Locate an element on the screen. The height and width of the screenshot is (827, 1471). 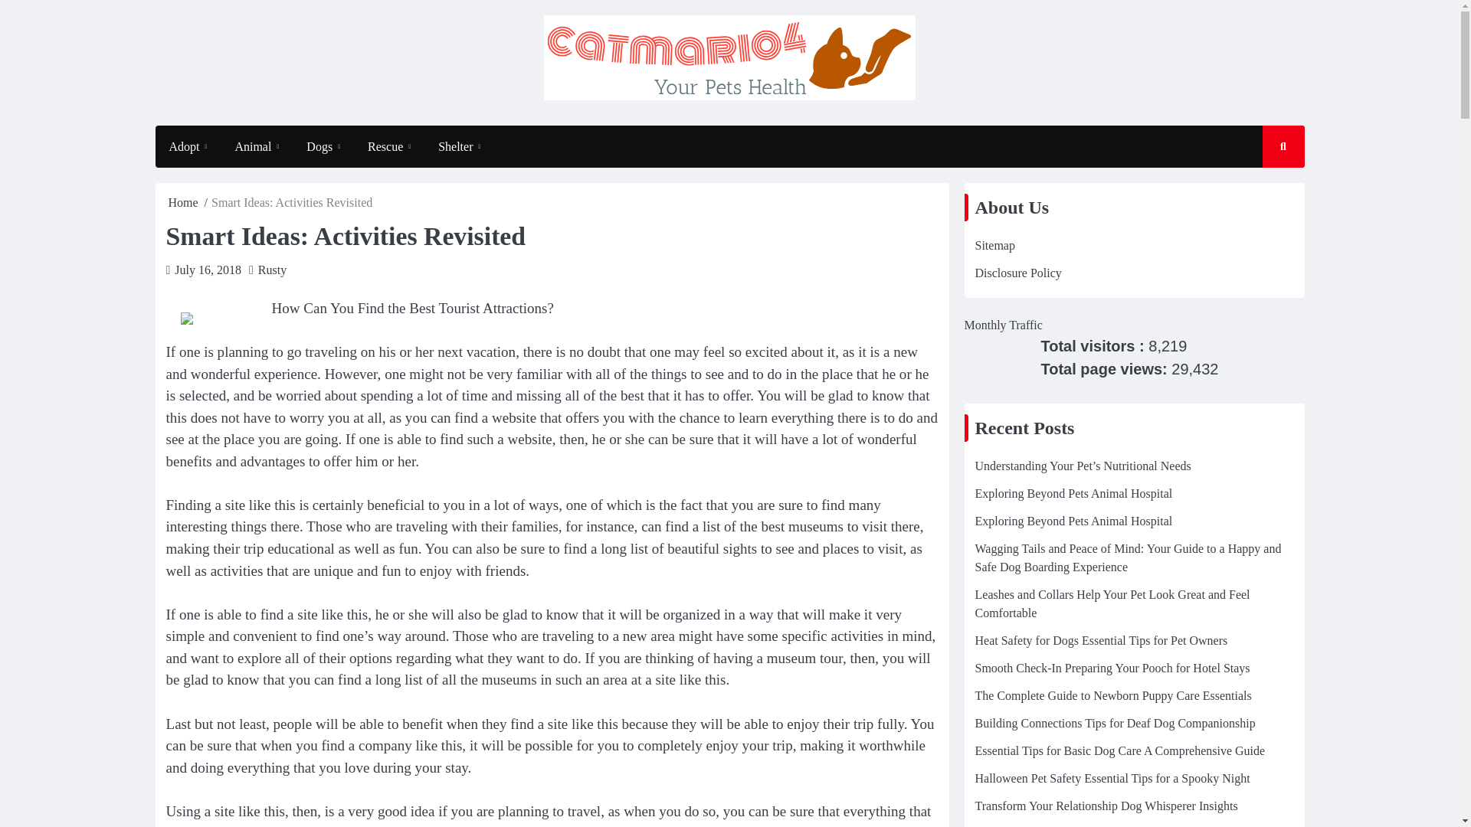
Dogs is located at coordinates (323, 146).